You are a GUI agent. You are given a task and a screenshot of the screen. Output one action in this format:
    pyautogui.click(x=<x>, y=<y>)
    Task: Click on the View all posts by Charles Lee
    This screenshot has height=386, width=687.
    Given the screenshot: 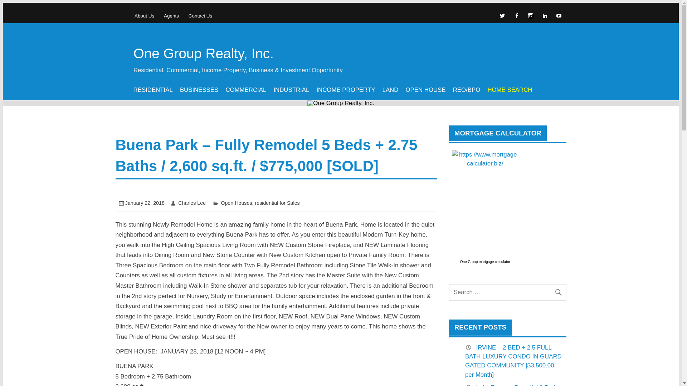 What is the action you would take?
    pyautogui.click(x=192, y=203)
    